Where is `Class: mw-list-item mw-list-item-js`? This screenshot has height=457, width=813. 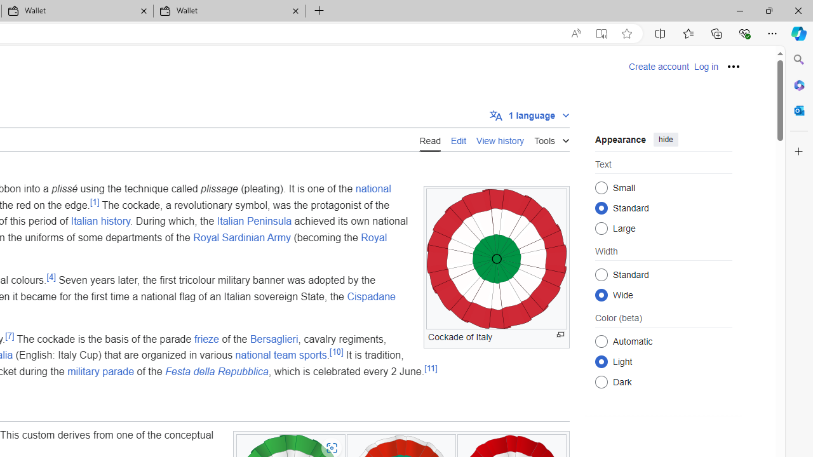 Class: mw-list-item mw-list-item-js is located at coordinates (663, 361).